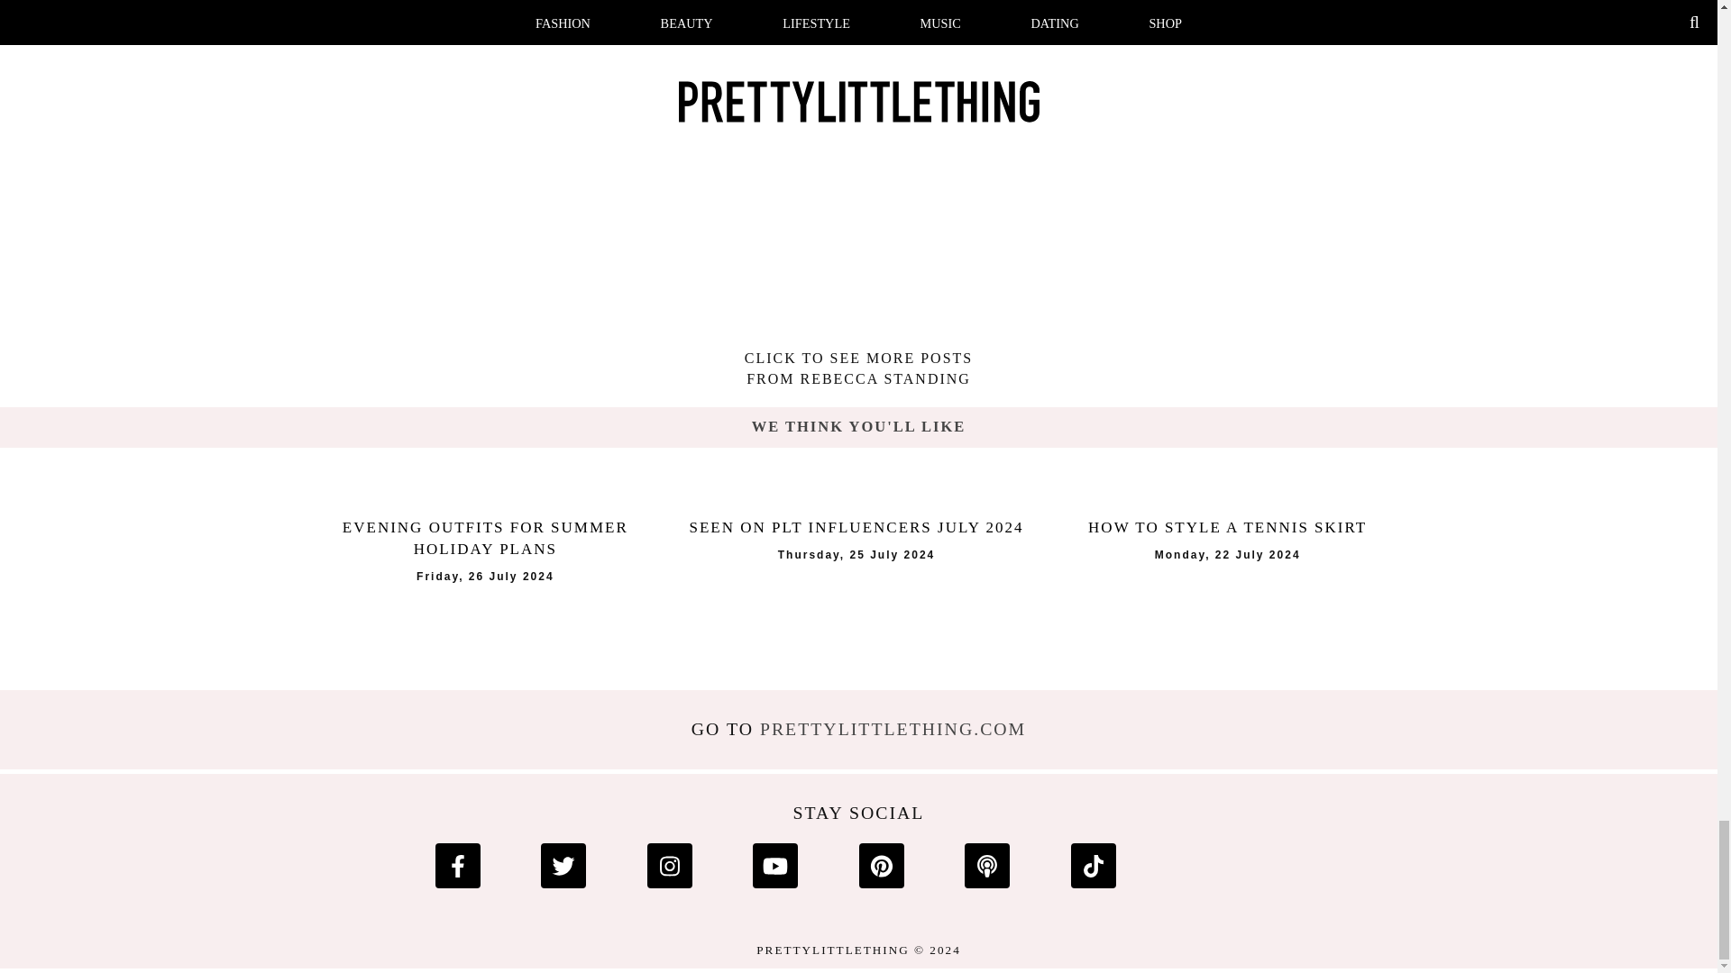 The height and width of the screenshot is (973, 1731). I want to click on EVENING OUTFITS FOR SUMMER HOLIDAY PLANS, so click(484, 539).